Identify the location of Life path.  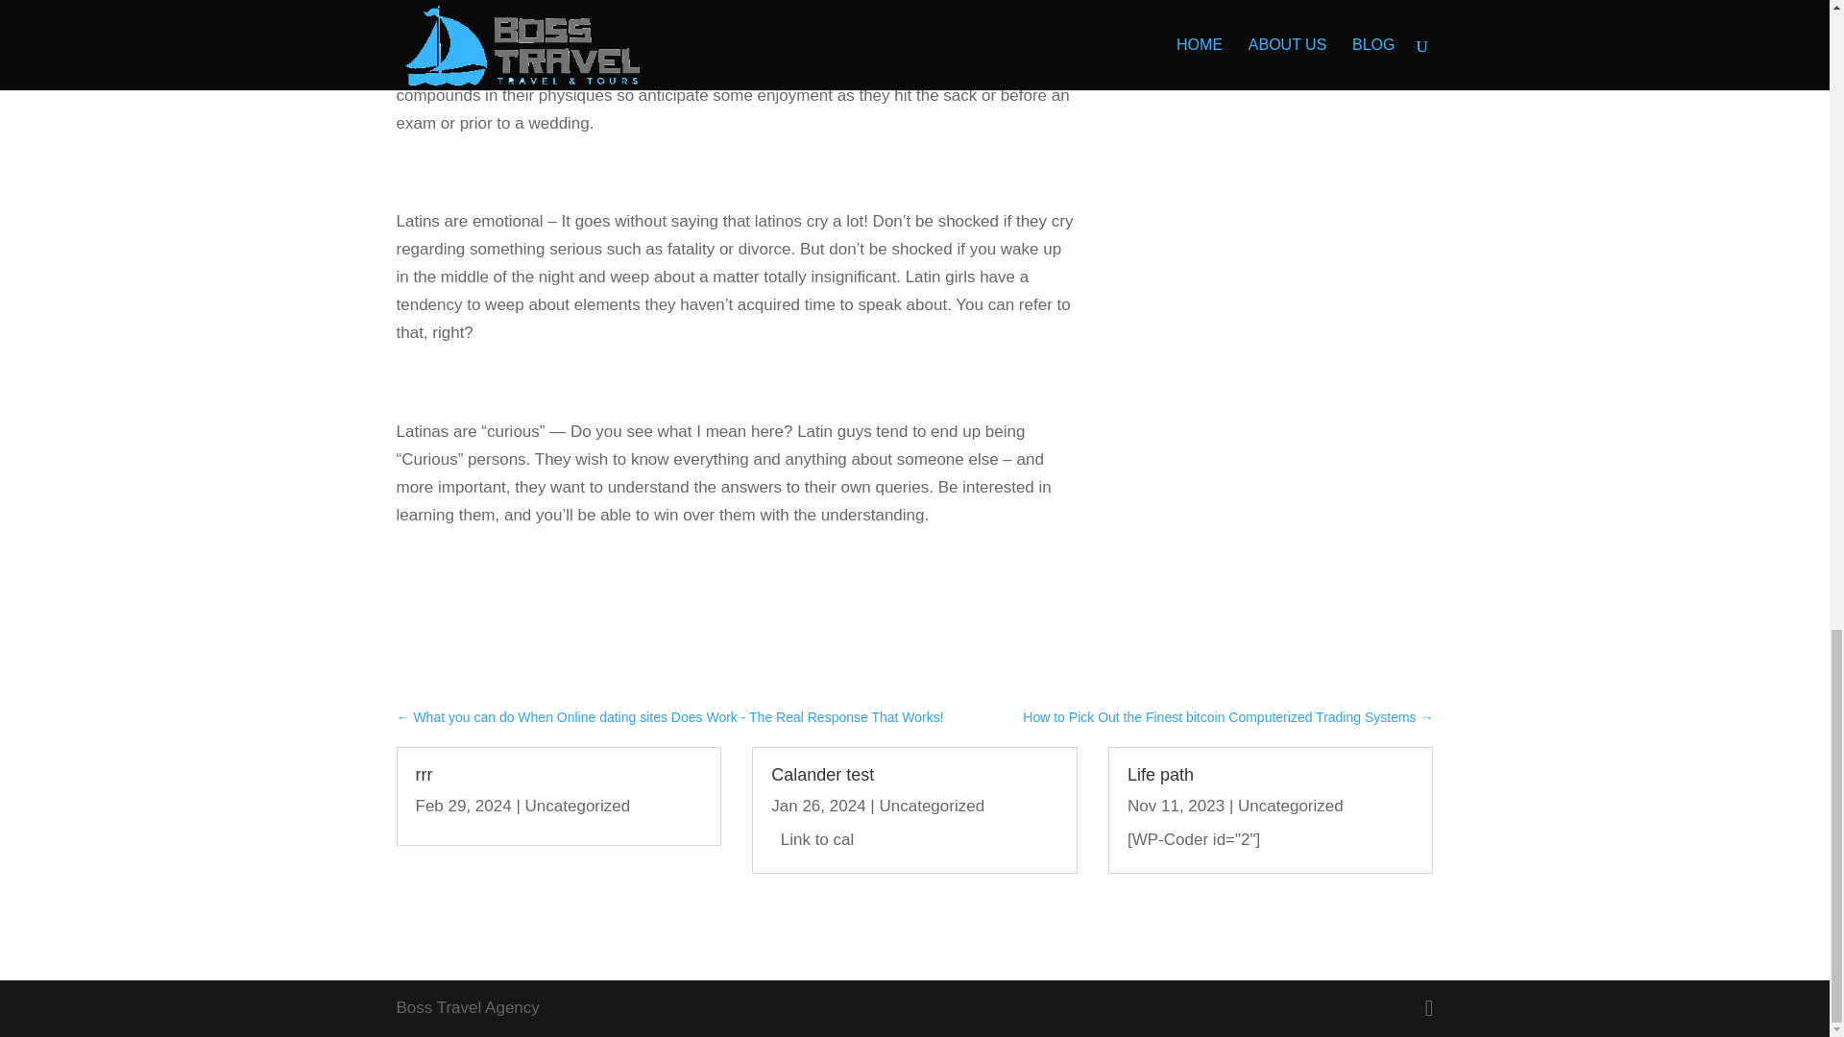
(1160, 774).